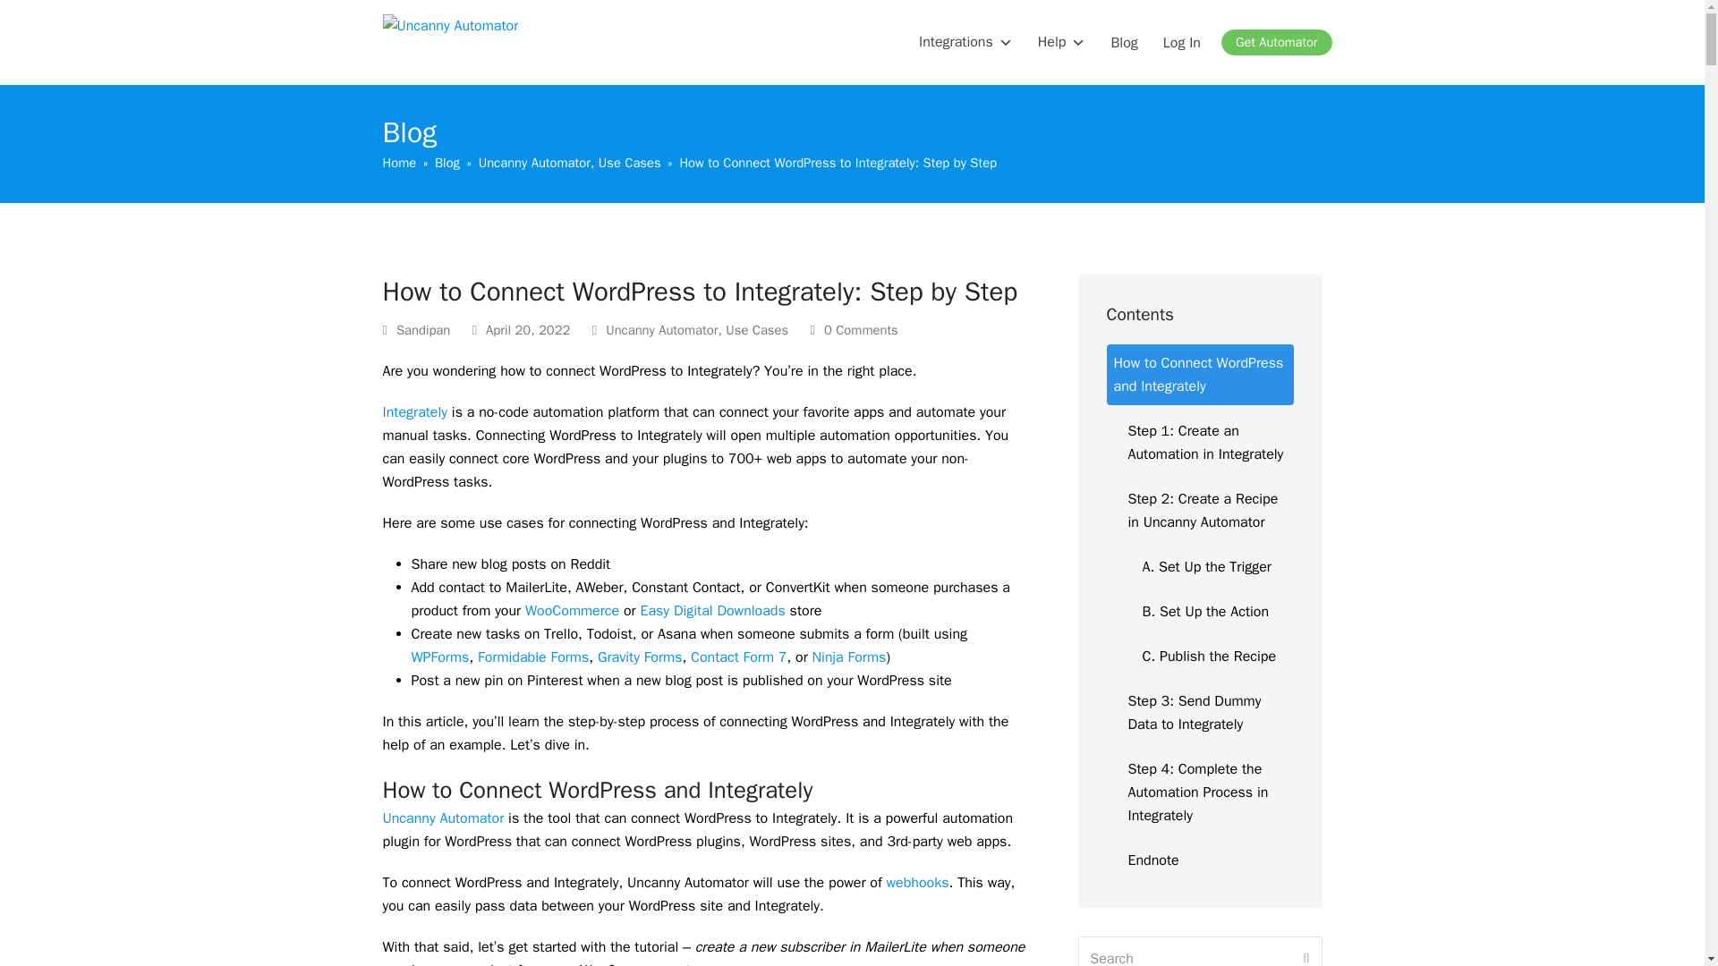 Image resolution: width=1718 pixels, height=966 pixels. What do you see at coordinates (1062, 42) in the screenshot?
I see `Help` at bounding box center [1062, 42].